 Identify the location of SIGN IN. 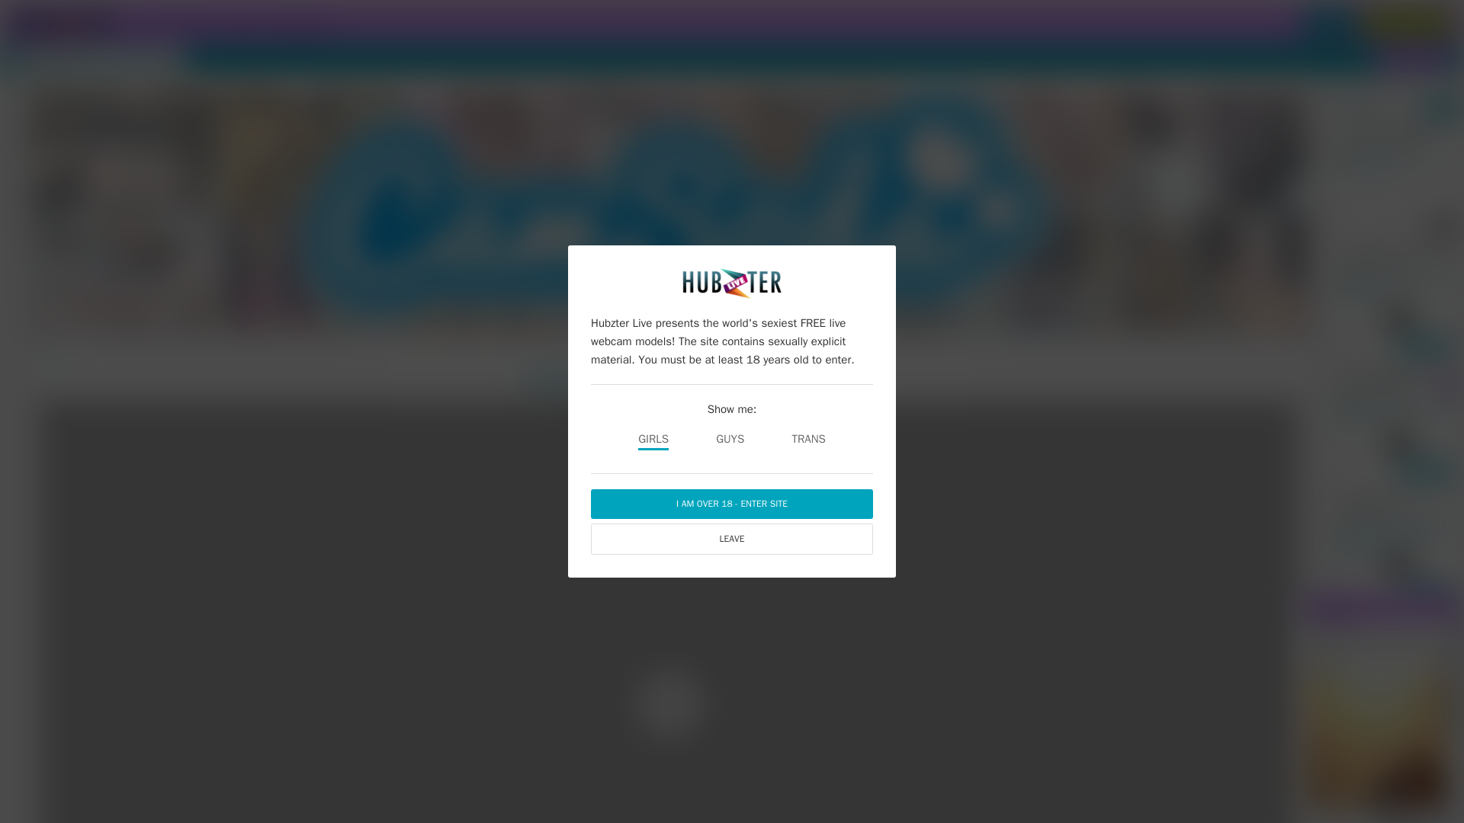
(1330, 22).